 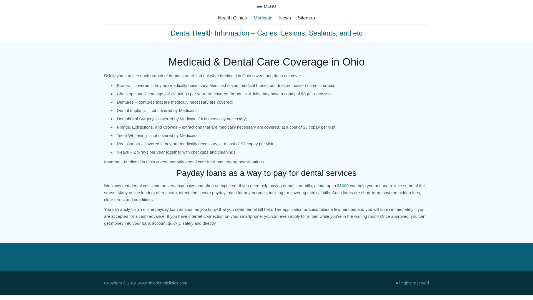 I want to click on News, so click(x=285, y=18).